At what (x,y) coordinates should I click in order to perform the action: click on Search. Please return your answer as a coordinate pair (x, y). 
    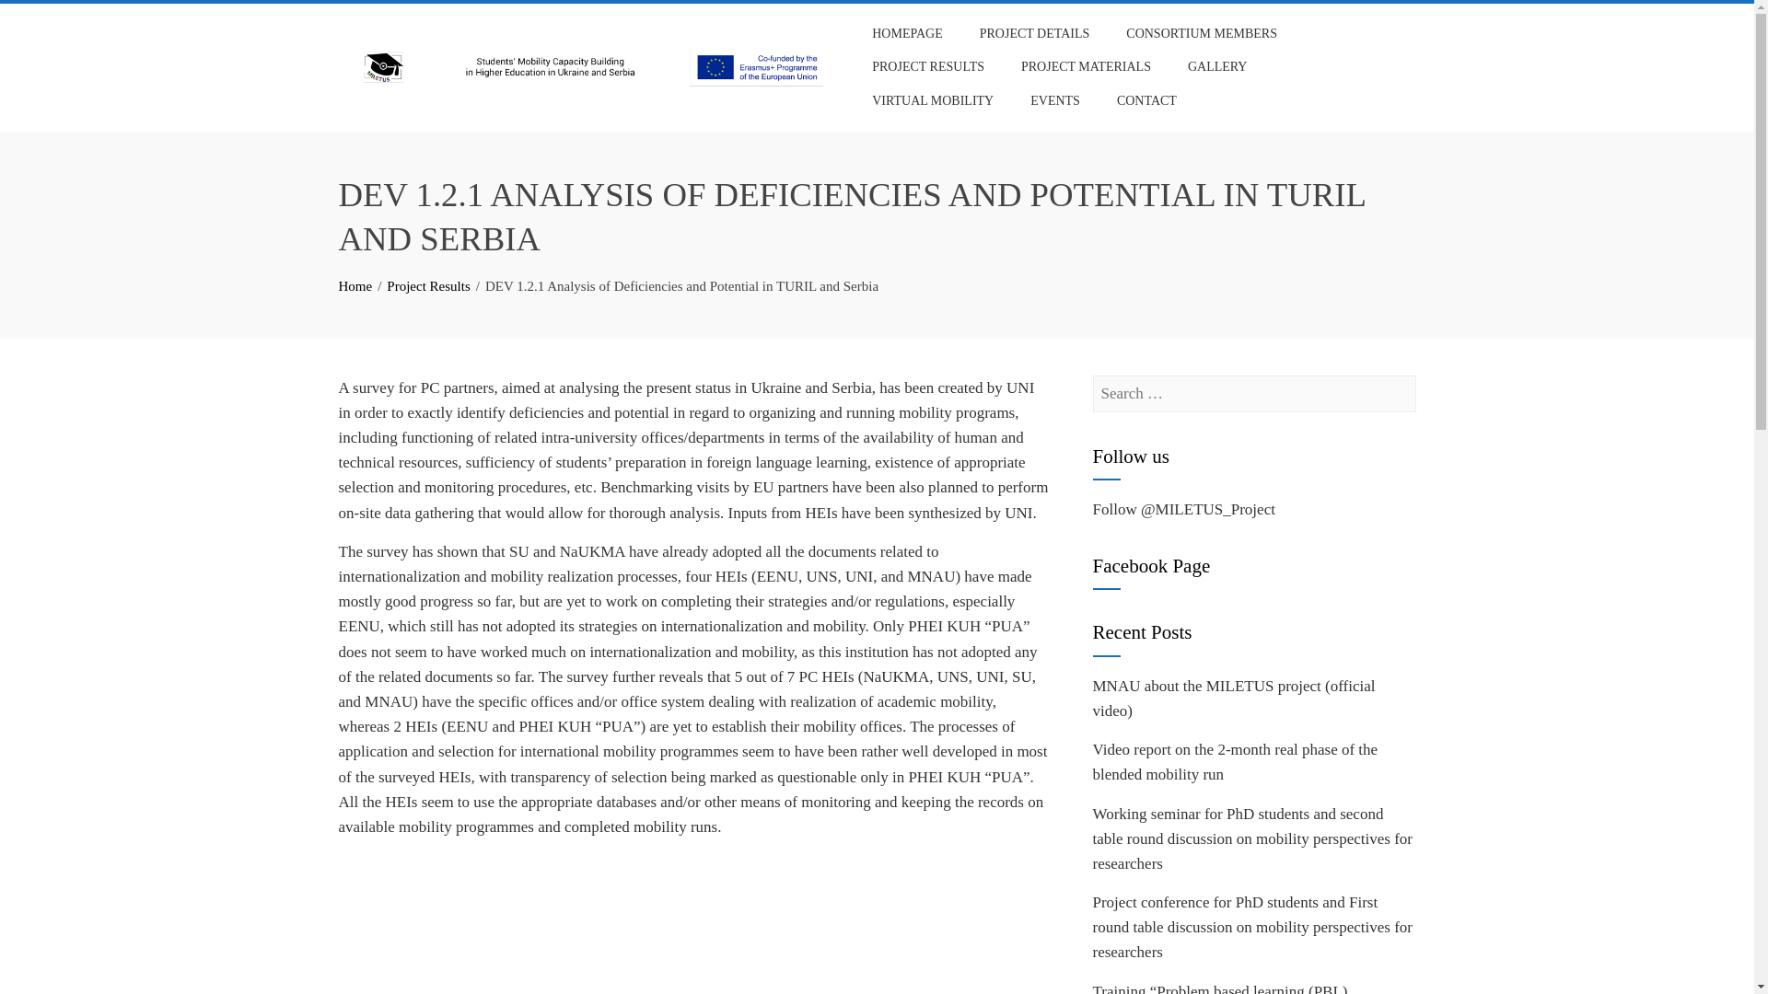
    Looking at the image, I should click on (40, 18).